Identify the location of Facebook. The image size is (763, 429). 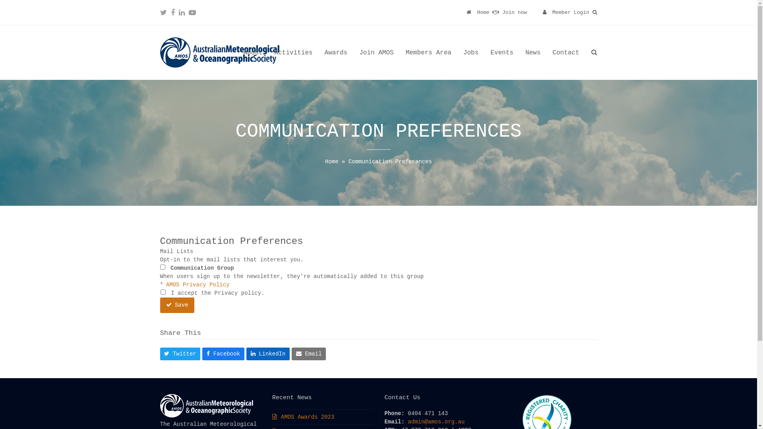
(173, 13).